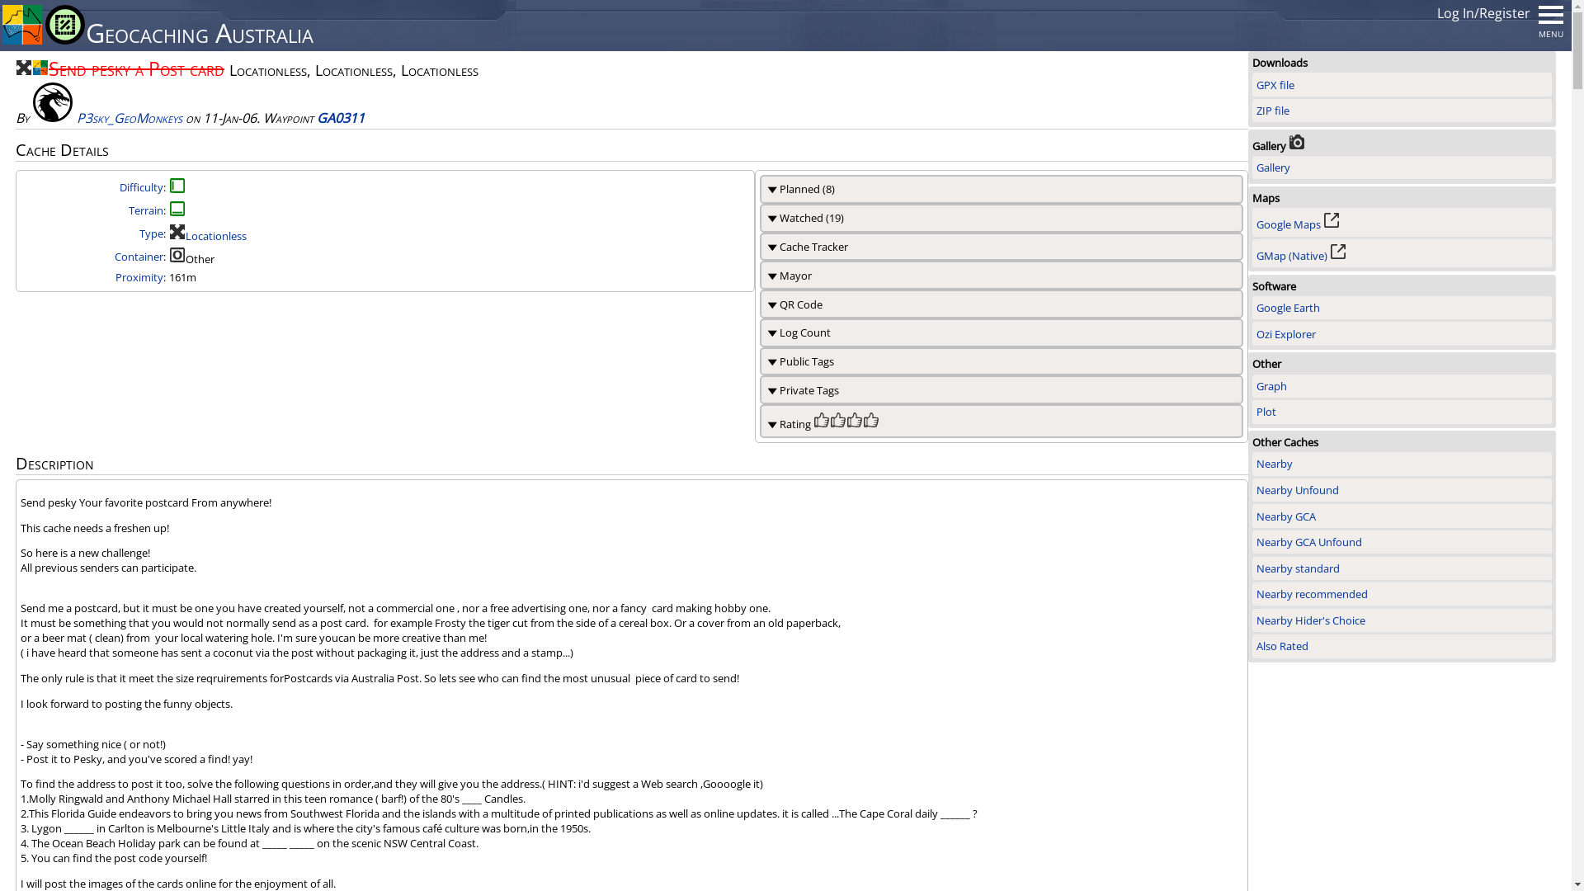 This screenshot has height=891, width=1584. I want to click on Locationless, so click(216, 236).